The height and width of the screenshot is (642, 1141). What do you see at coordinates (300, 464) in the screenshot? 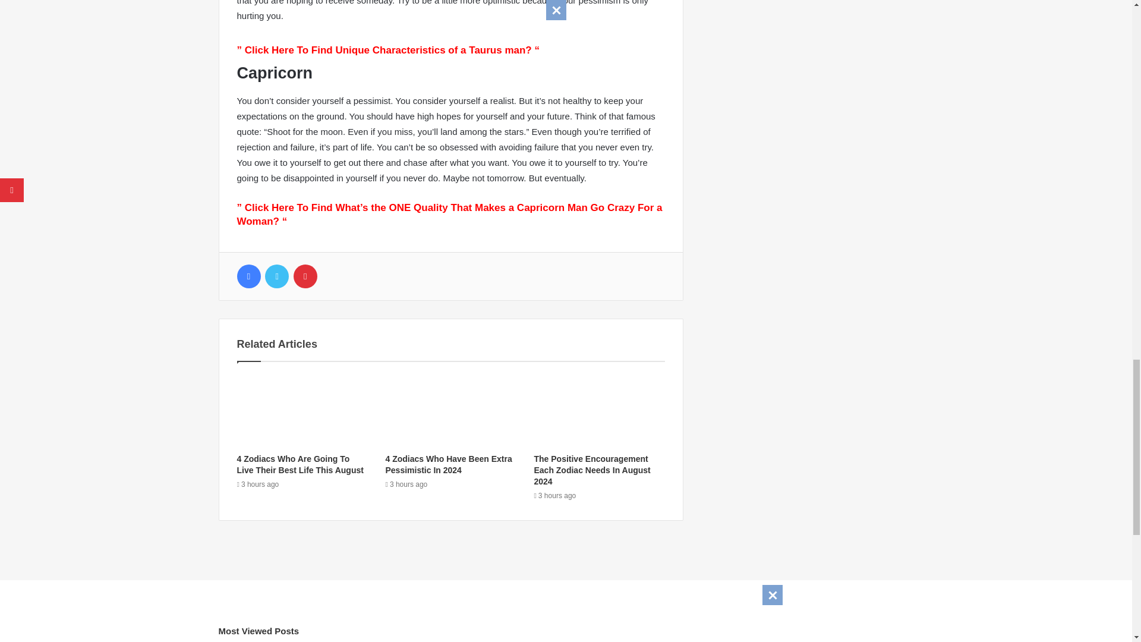
I see `4 Zodiacs Who Are Going To Live Their Best Life This August` at bounding box center [300, 464].